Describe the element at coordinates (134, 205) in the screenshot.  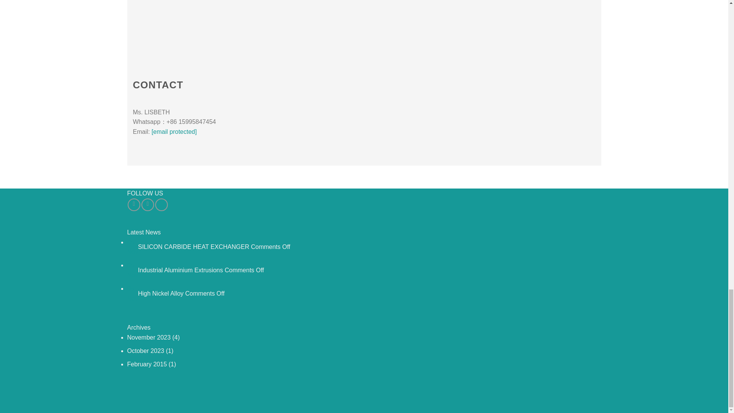
I see `Follow on Facebook` at that location.